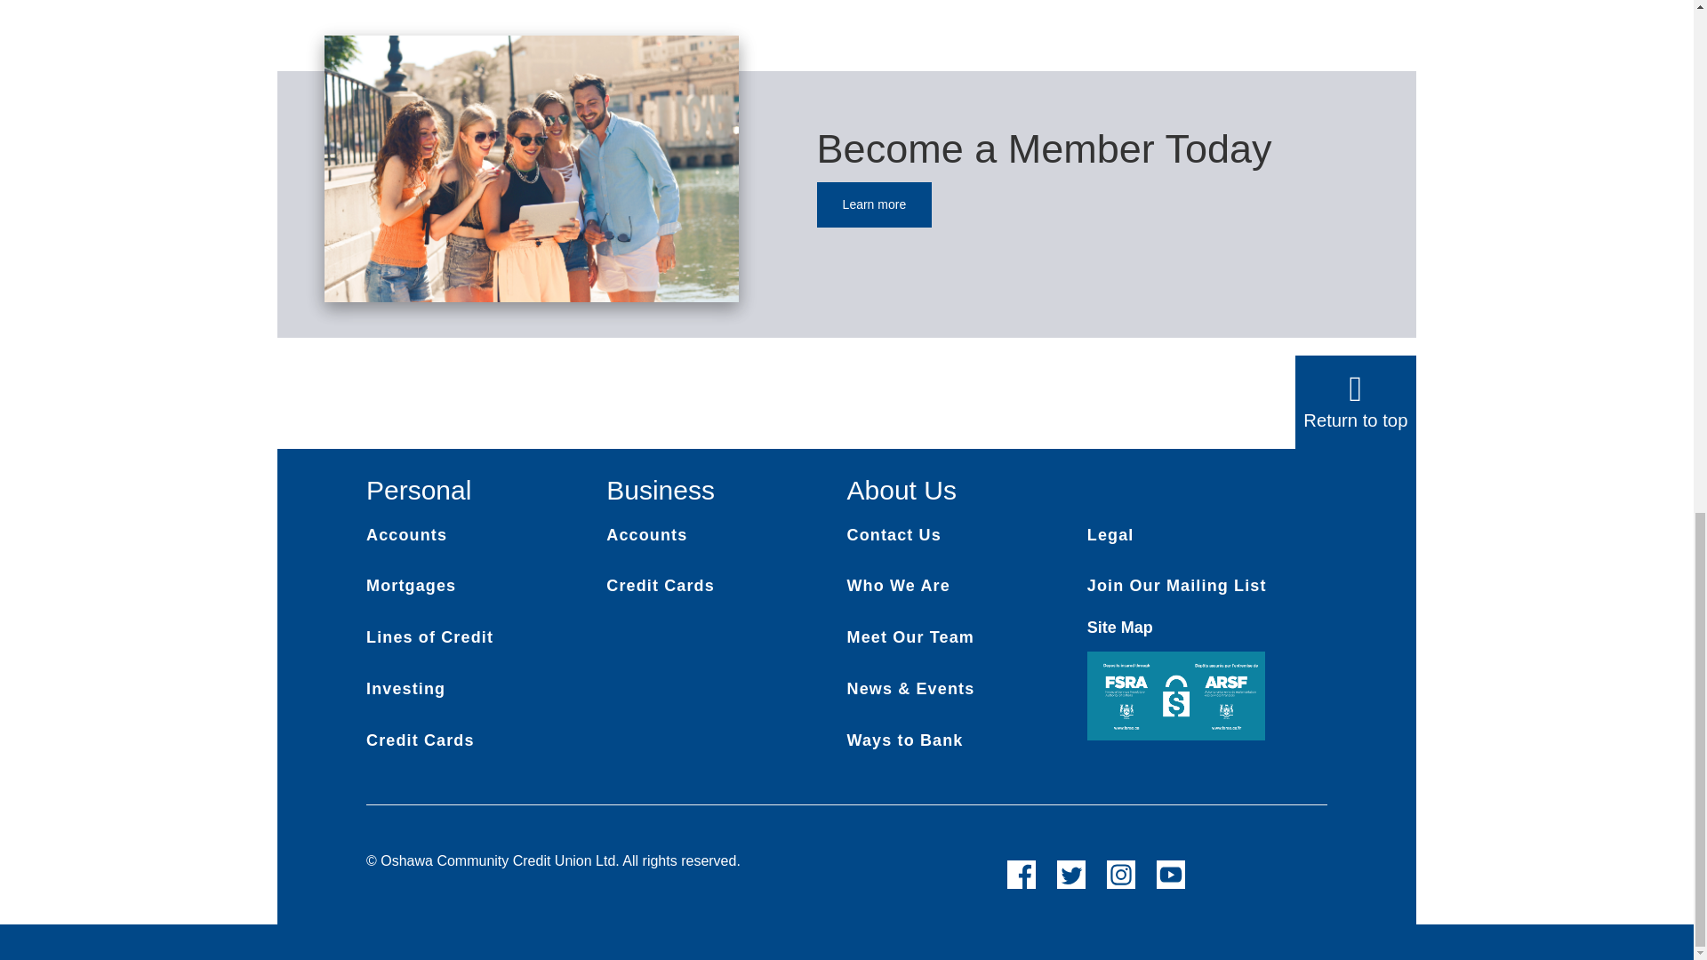 This screenshot has height=960, width=1707. I want to click on Return to top, so click(1355, 420).